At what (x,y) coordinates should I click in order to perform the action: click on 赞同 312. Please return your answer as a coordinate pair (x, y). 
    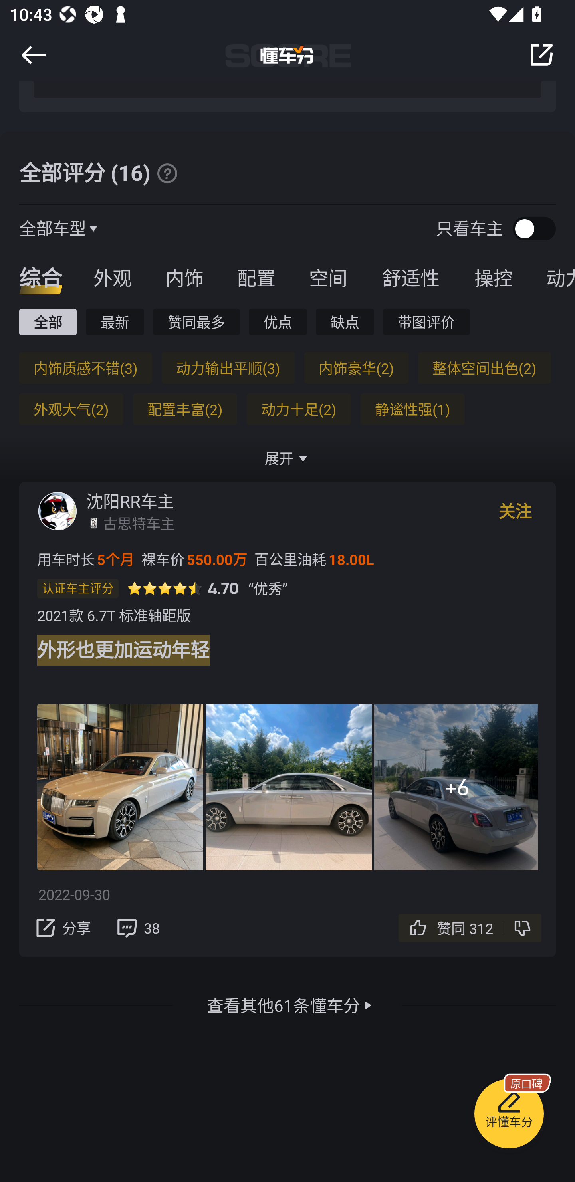
    Looking at the image, I should click on (467, 928).